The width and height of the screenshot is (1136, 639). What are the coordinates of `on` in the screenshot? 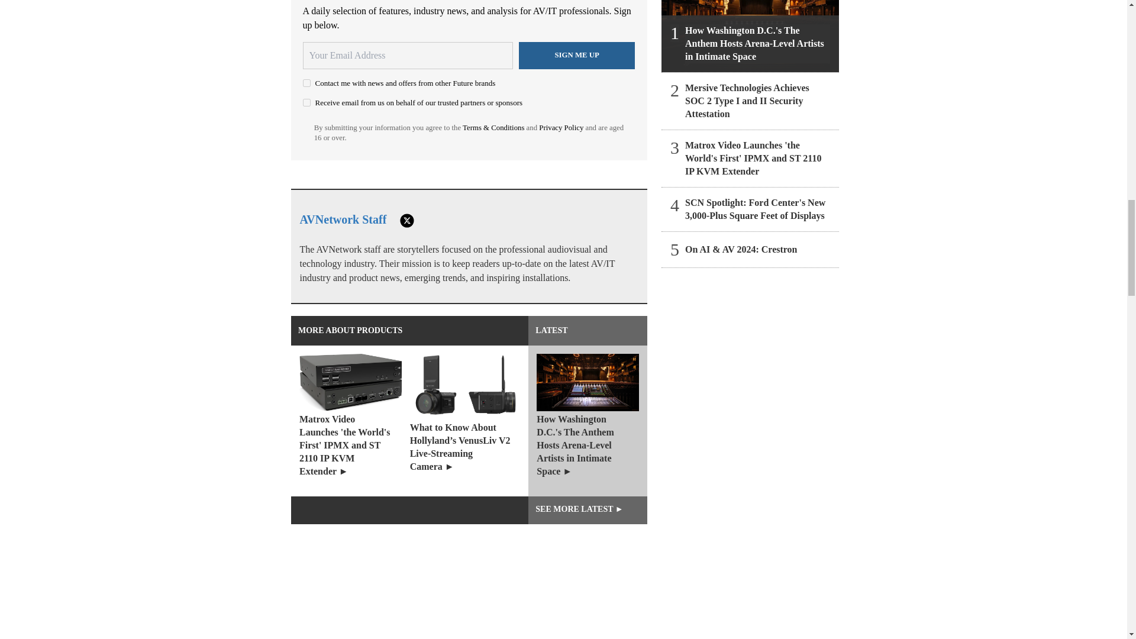 It's located at (306, 83).